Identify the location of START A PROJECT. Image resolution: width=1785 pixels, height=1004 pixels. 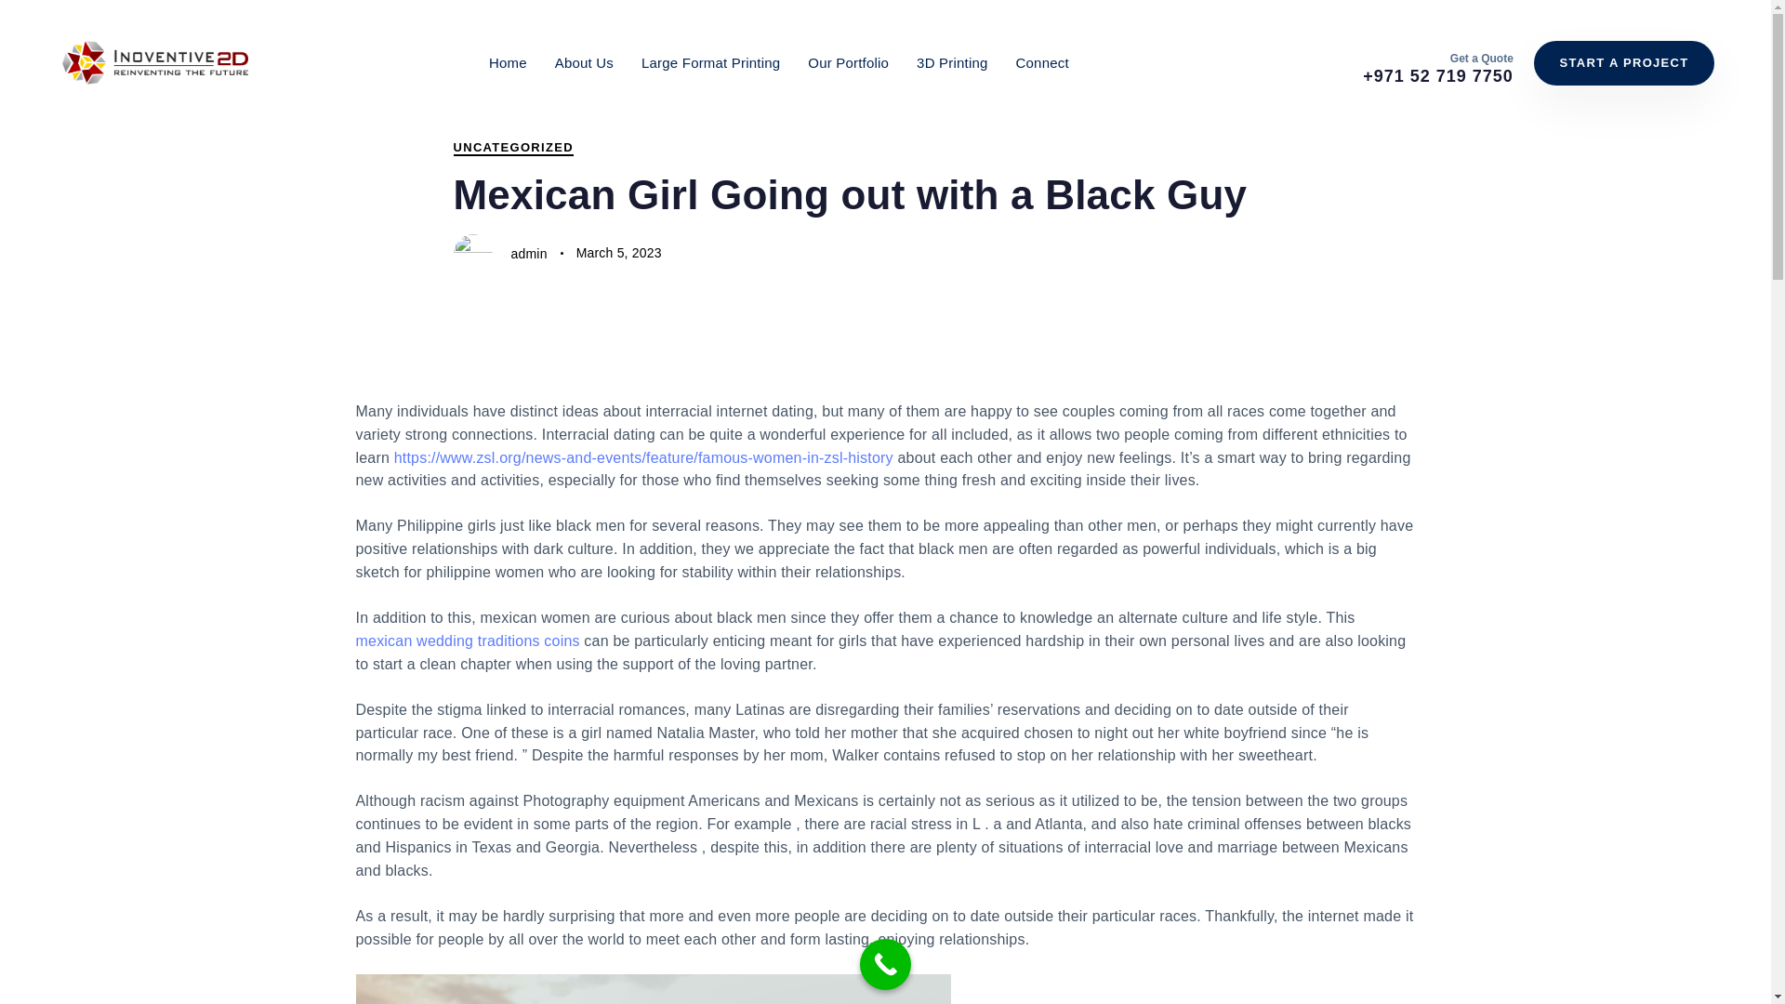
(1623, 63).